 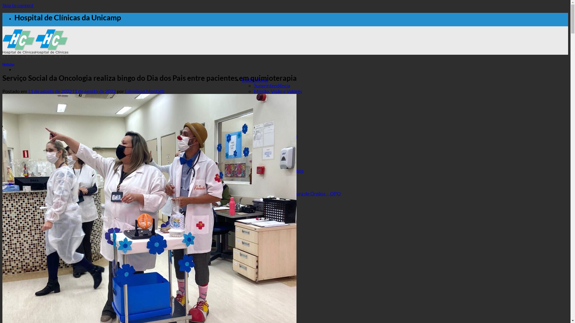 What do you see at coordinates (258, 205) in the screenshot?
I see `Especialidades` at bounding box center [258, 205].